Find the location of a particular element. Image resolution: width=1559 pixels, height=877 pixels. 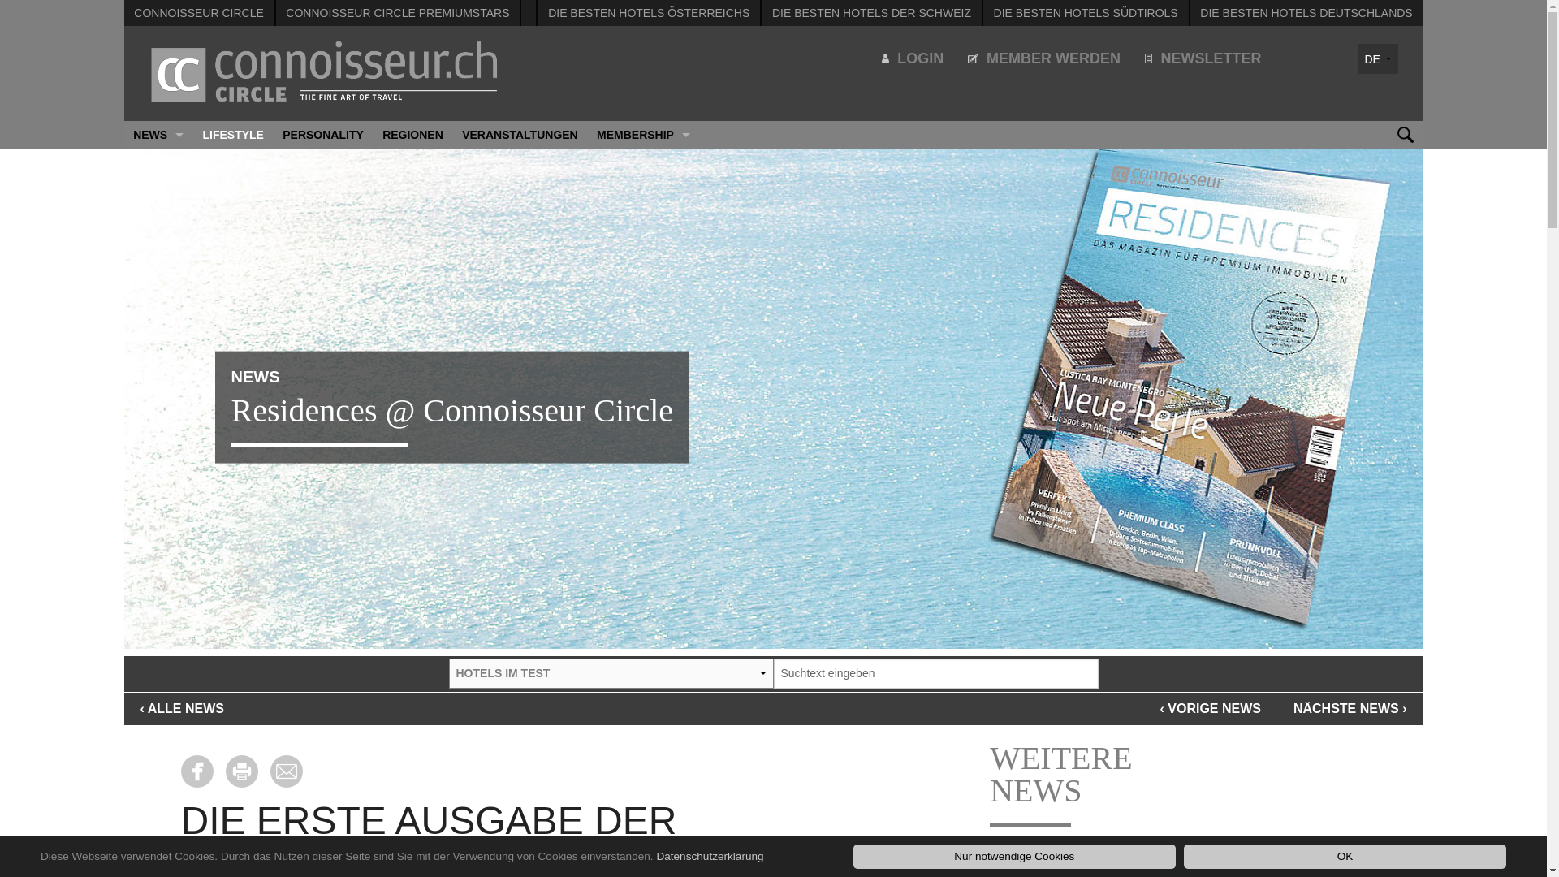

CONNOISSEUR CIRCLE PREMIUMSTARS is located at coordinates (398, 13).